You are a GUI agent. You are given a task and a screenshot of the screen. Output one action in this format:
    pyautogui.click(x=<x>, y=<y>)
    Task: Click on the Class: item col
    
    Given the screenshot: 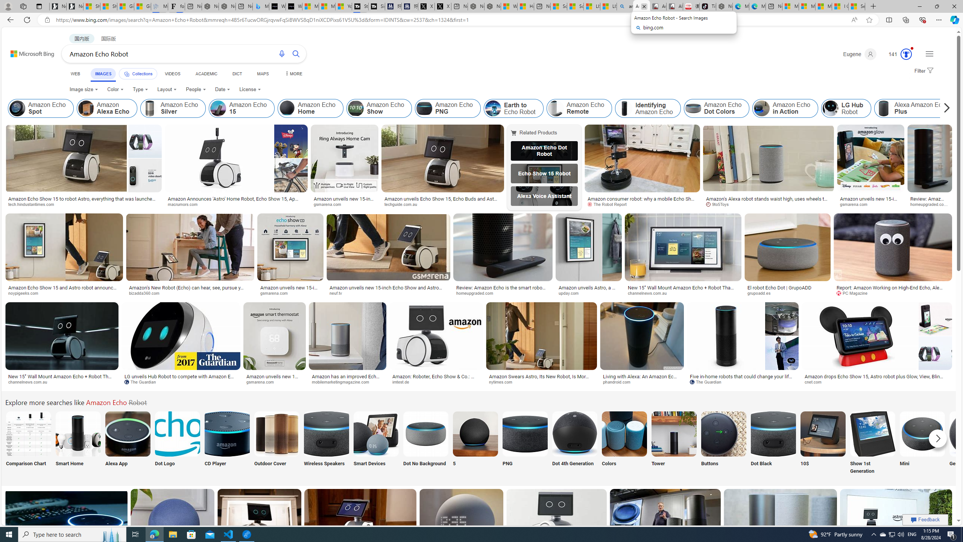 What is the action you would take?
    pyautogui.click(x=915, y=108)
    